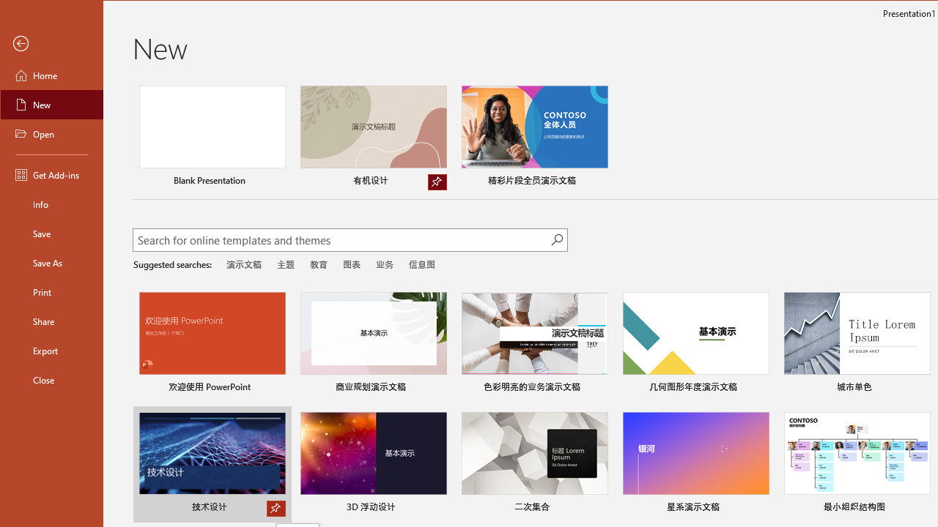 This screenshot has width=938, height=527. What do you see at coordinates (51, 291) in the screenshot?
I see `Print` at bounding box center [51, 291].